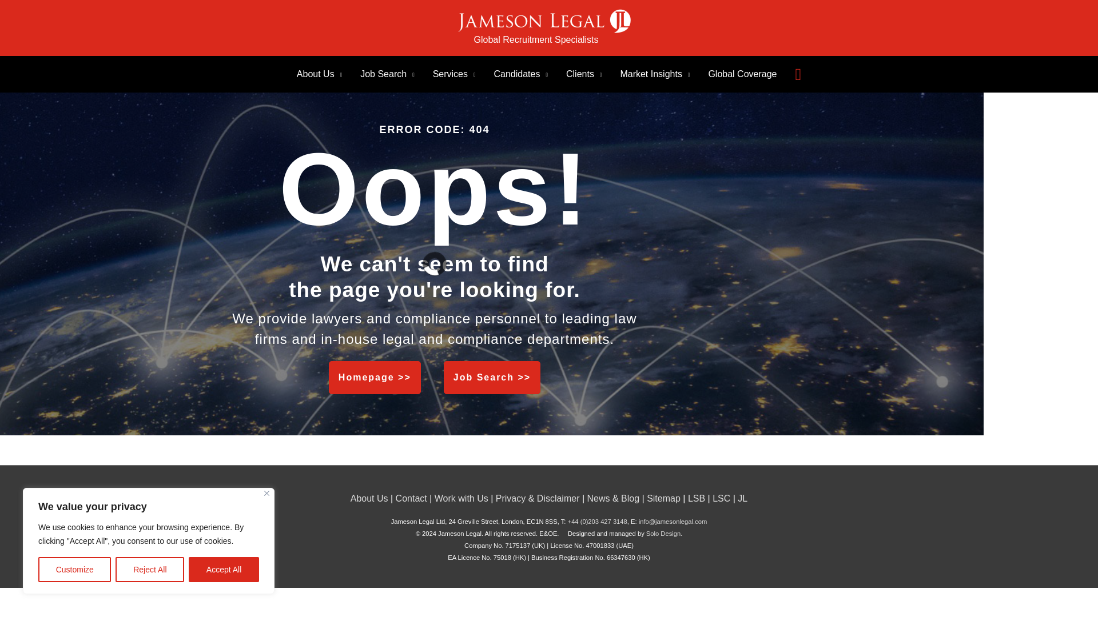 The height and width of the screenshot is (617, 1098). I want to click on Services, so click(454, 74).